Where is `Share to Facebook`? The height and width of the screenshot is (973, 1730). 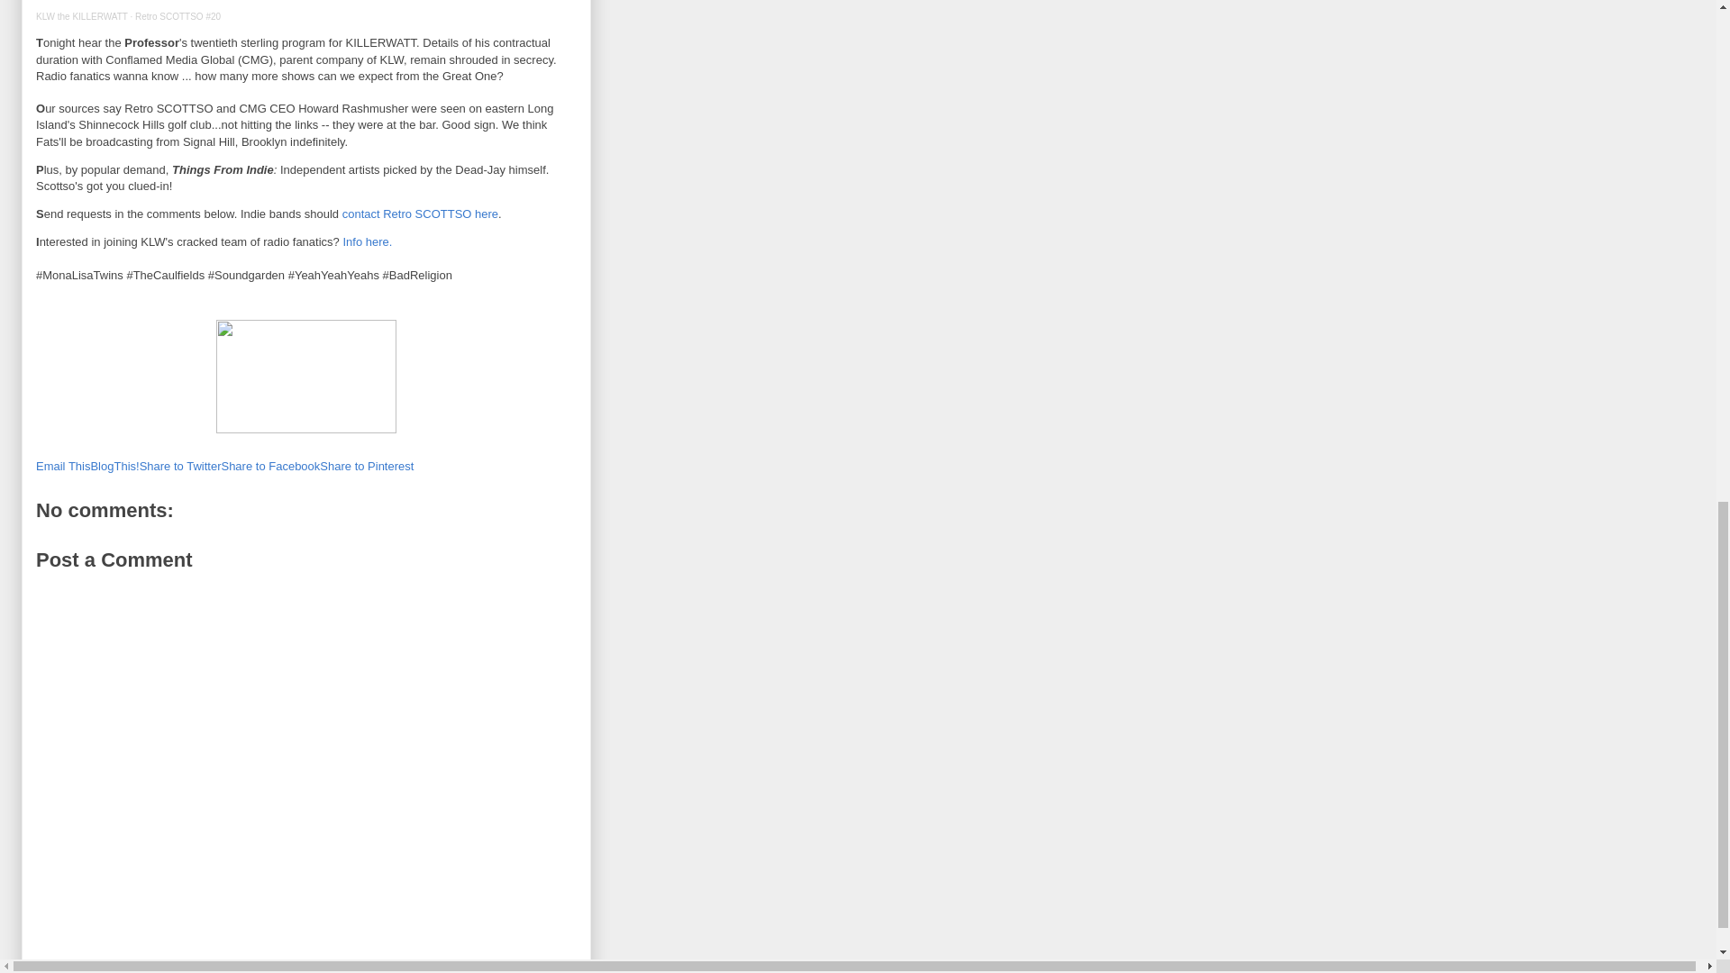 Share to Facebook is located at coordinates (270, 465).